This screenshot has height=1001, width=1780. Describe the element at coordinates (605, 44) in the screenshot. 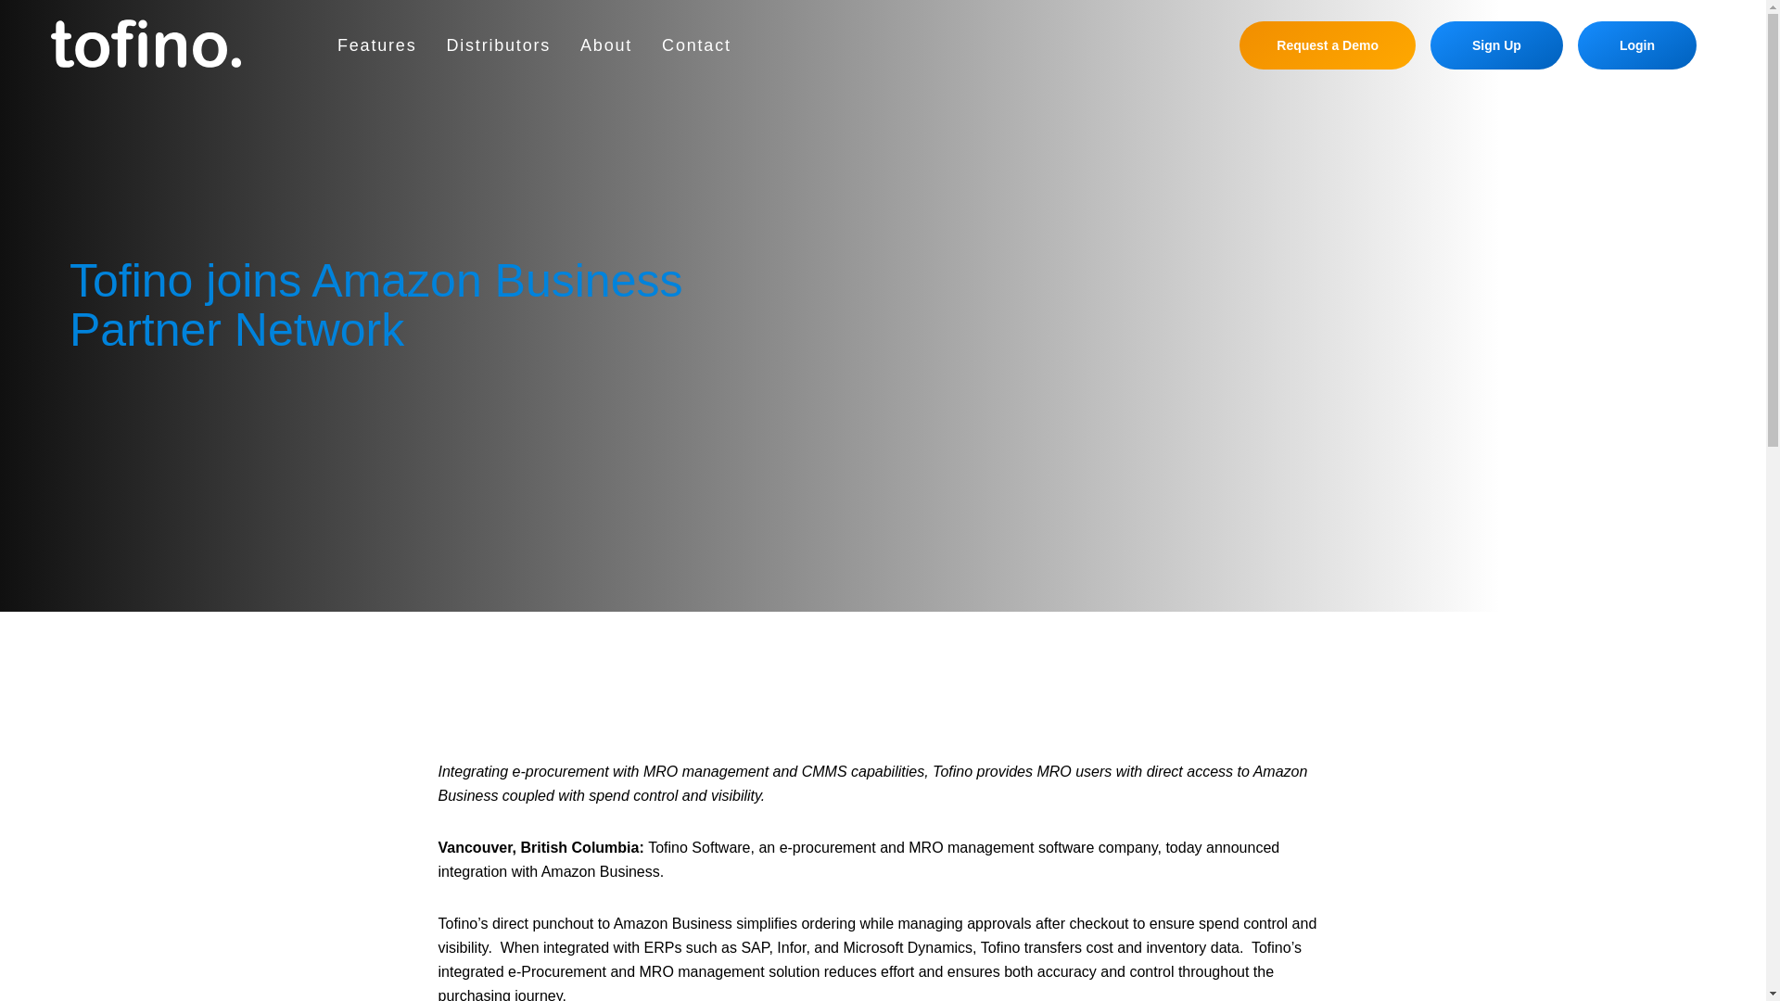

I see `About` at that location.